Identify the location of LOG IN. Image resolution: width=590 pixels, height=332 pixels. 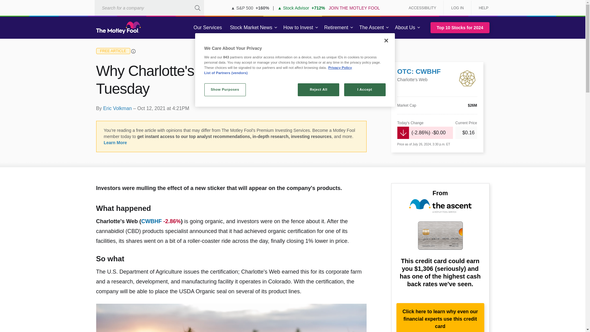
(457, 8).